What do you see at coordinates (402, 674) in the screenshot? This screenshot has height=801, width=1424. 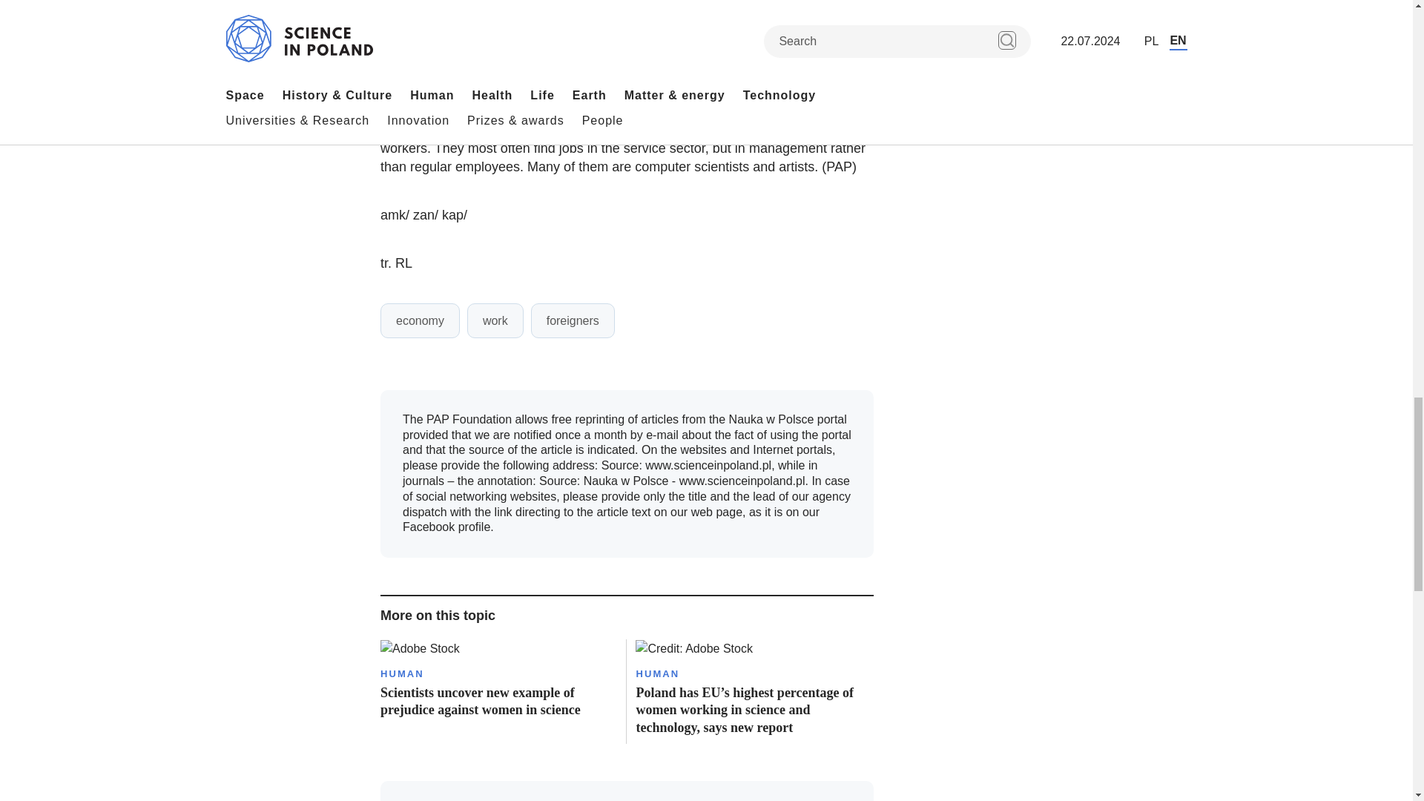 I see `HUMAN` at bounding box center [402, 674].